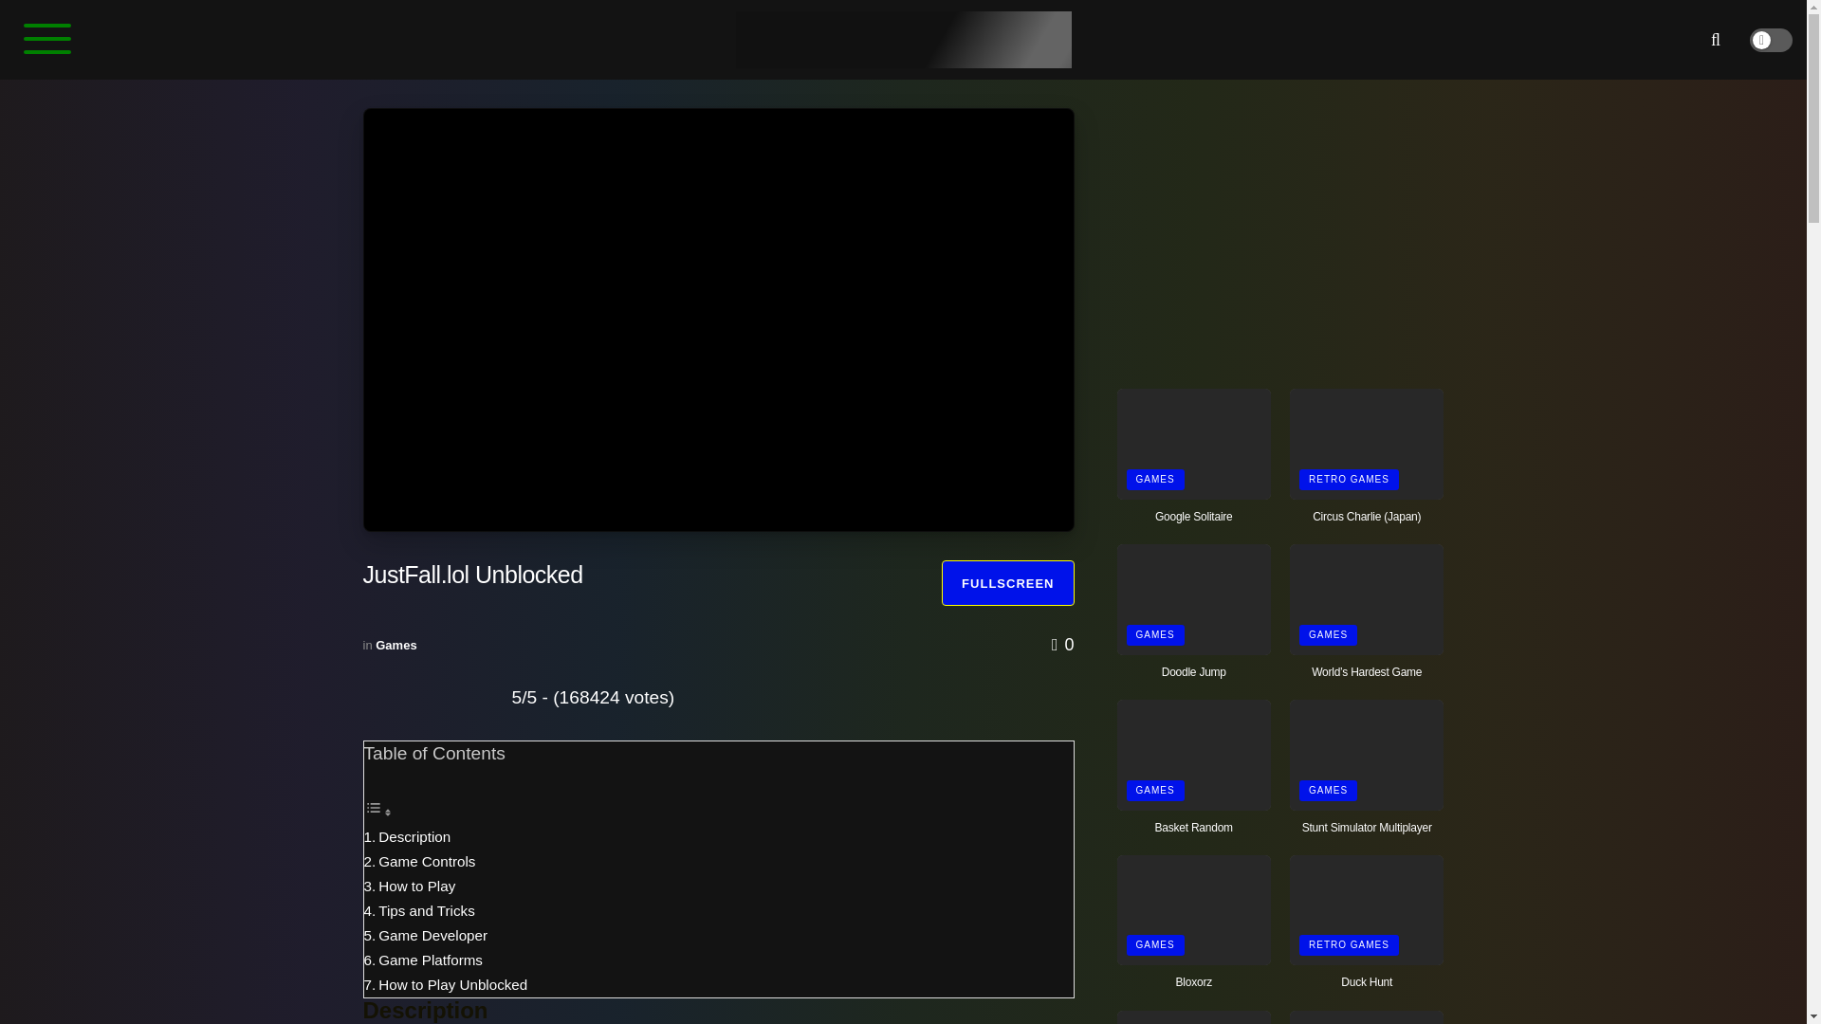 The height and width of the screenshot is (1024, 1821). What do you see at coordinates (417, 886) in the screenshot?
I see `How to Play` at bounding box center [417, 886].